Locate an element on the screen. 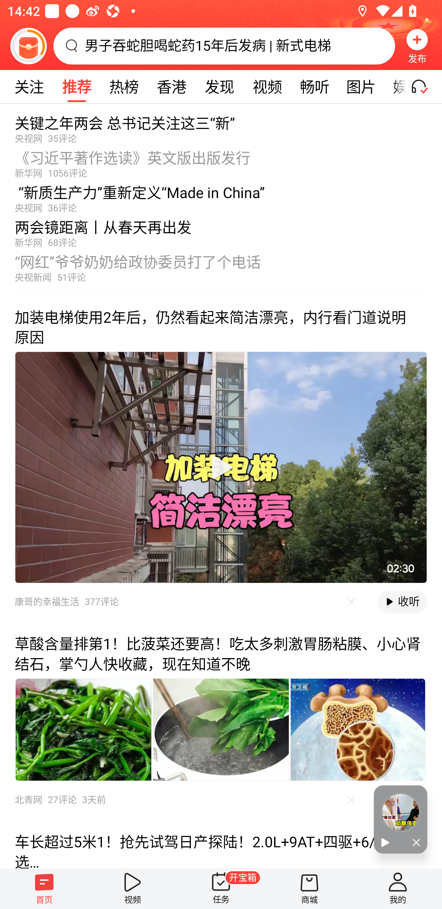 Image resolution: width=442 pixels, height=909 pixels. 内容图片 is located at coordinates (221, 730).